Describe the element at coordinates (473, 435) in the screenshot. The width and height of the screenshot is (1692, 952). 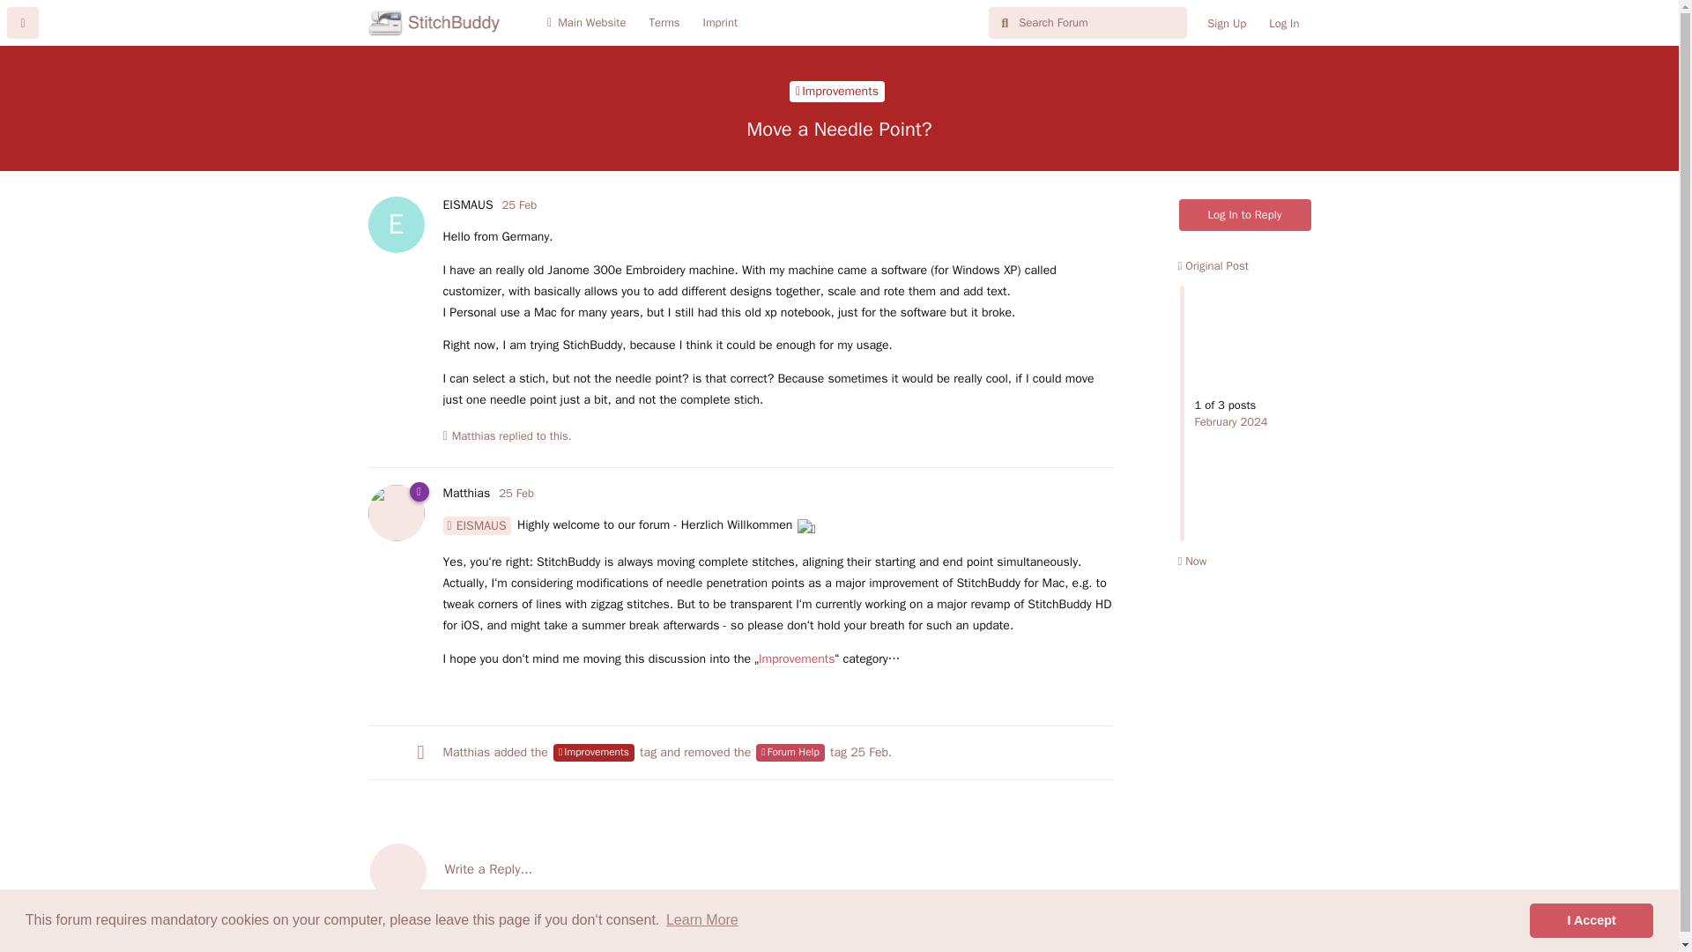
I see `Matthias` at that location.